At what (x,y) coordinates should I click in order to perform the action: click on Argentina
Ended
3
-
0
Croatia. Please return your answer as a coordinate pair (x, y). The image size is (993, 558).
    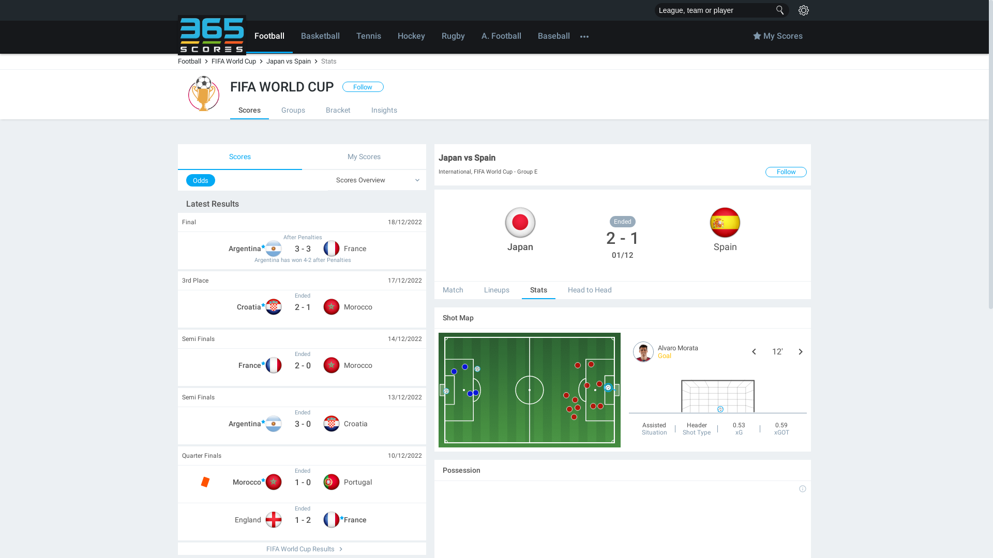
    Looking at the image, I should click on (303, 426).